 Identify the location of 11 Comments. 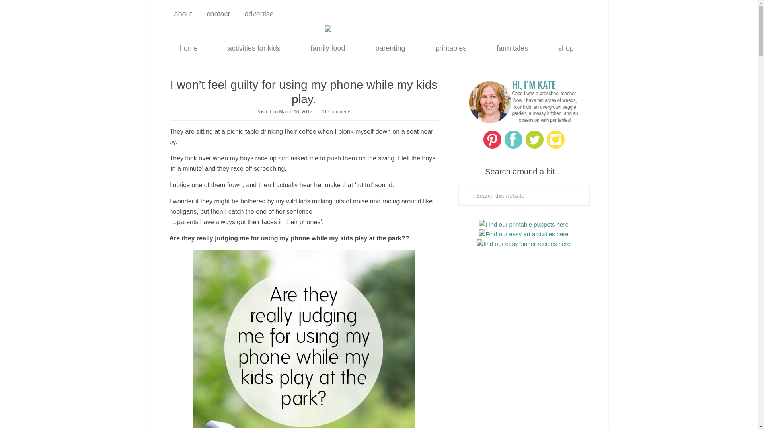
(337, 112).